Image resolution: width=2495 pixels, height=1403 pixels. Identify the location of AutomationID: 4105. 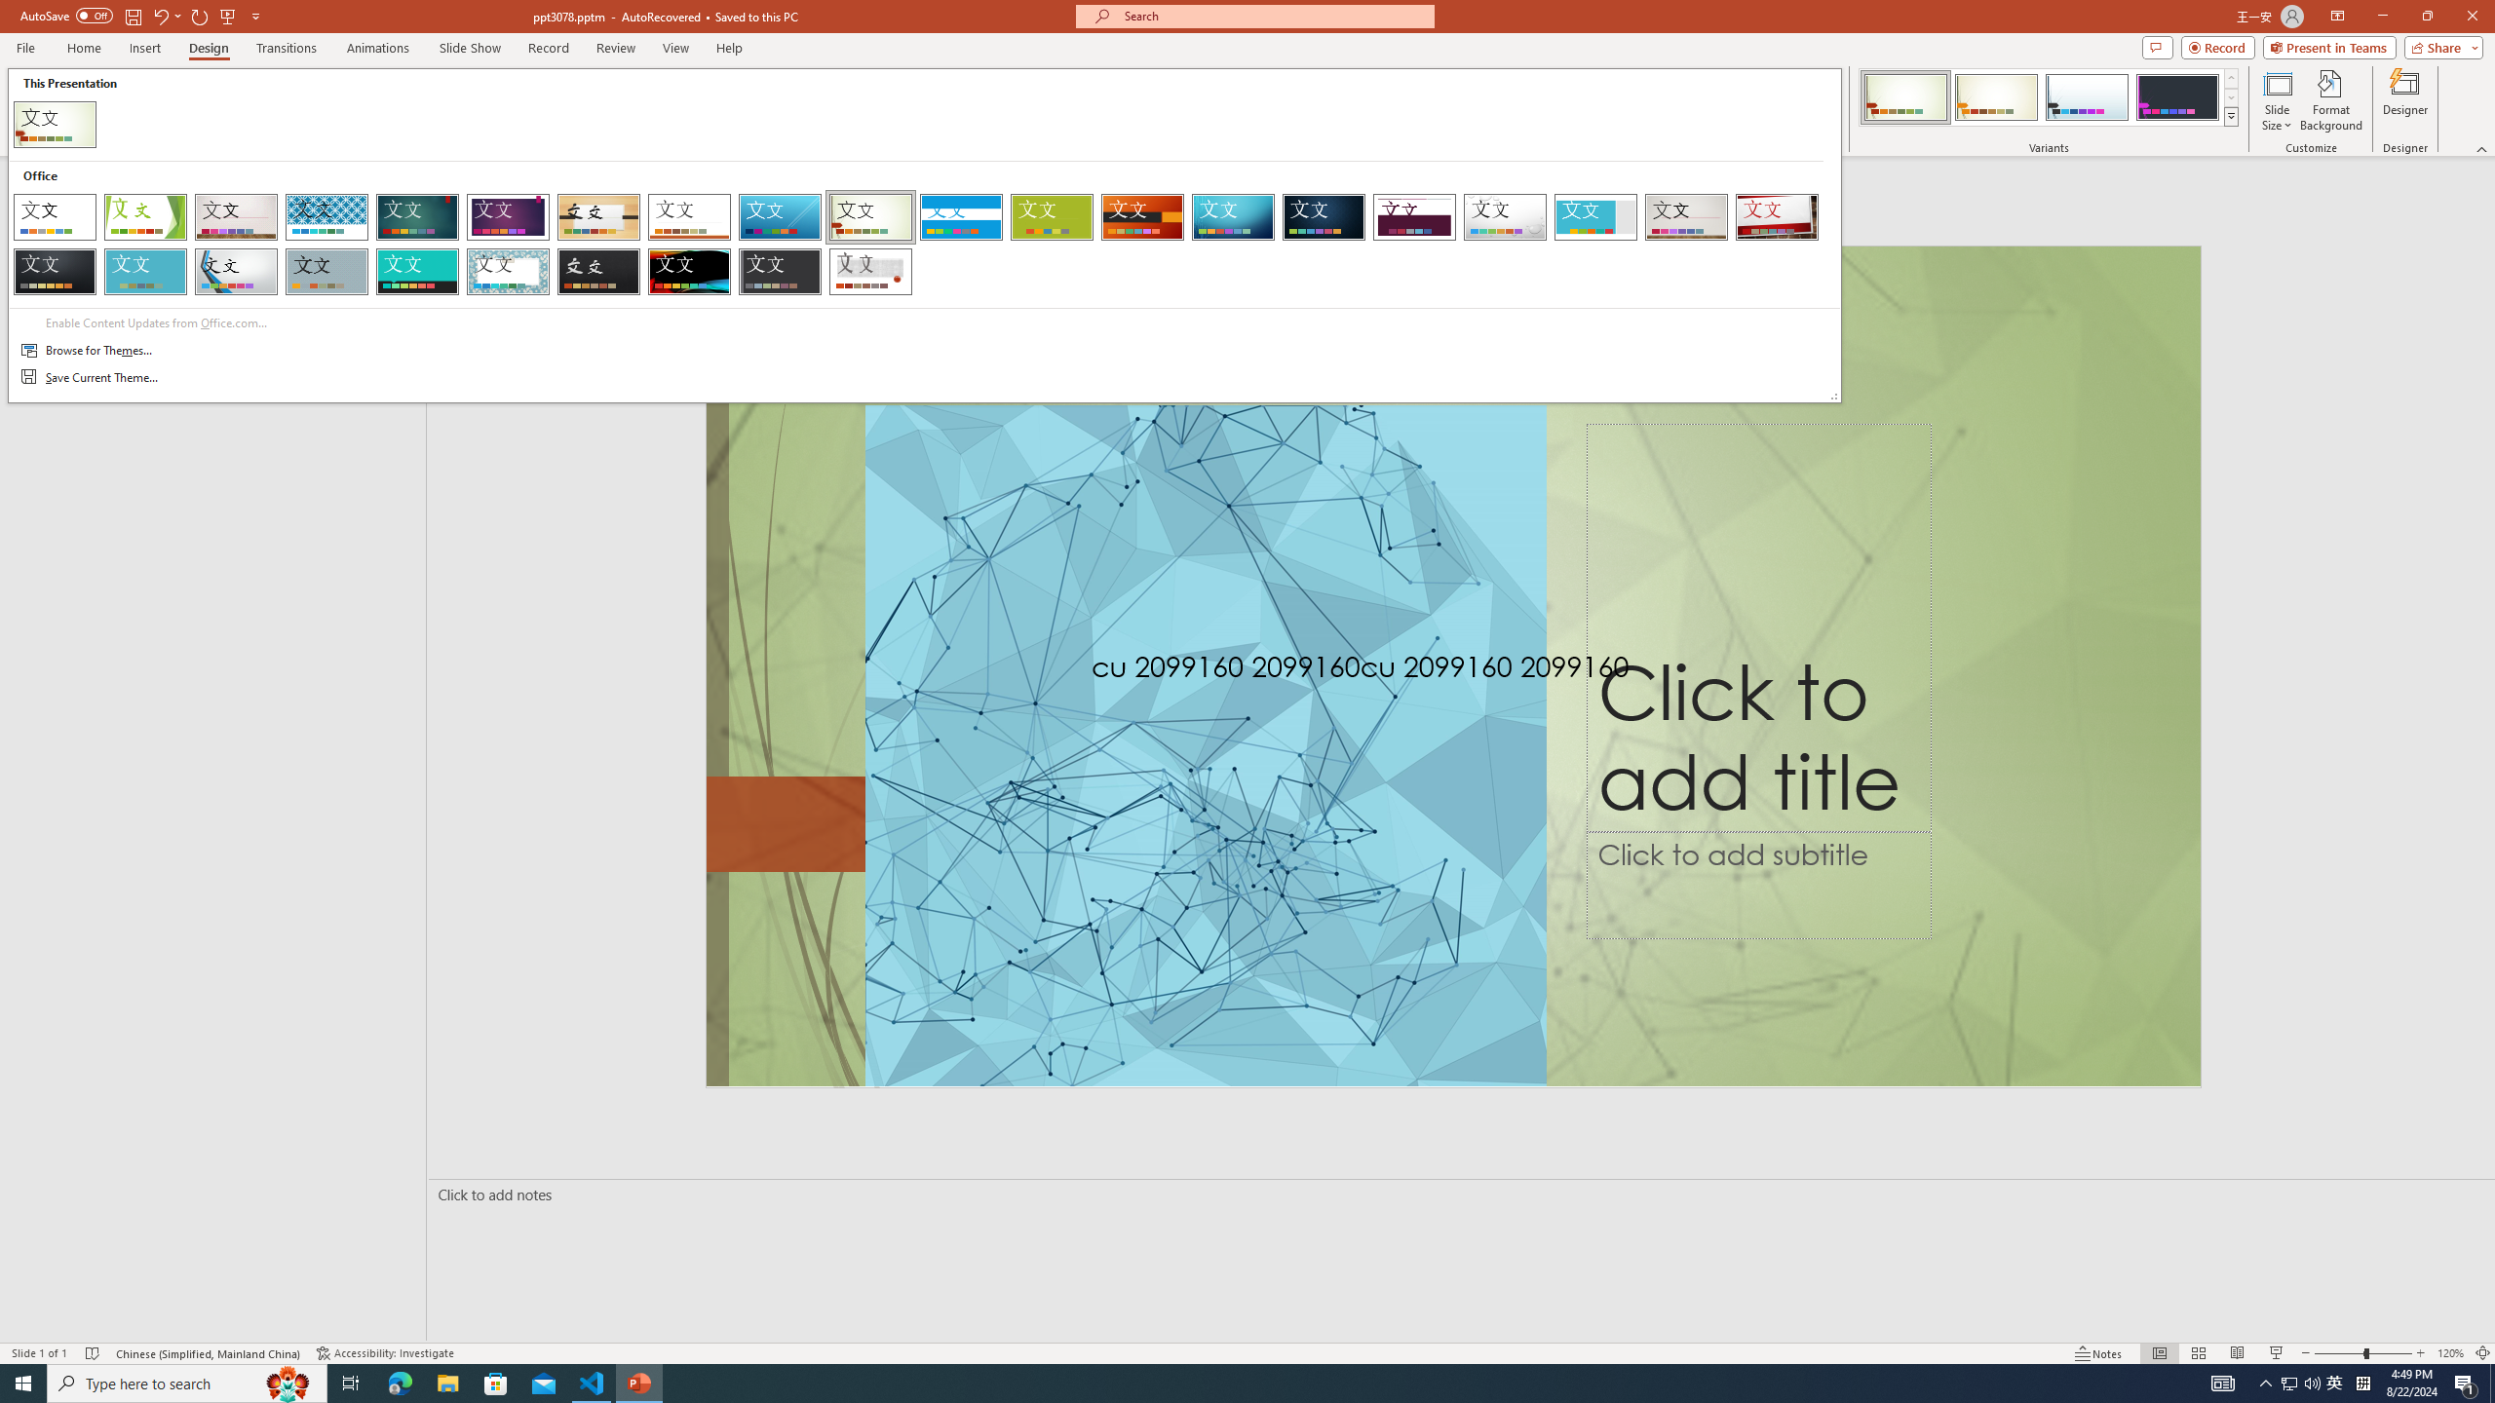
(2222, 1384).